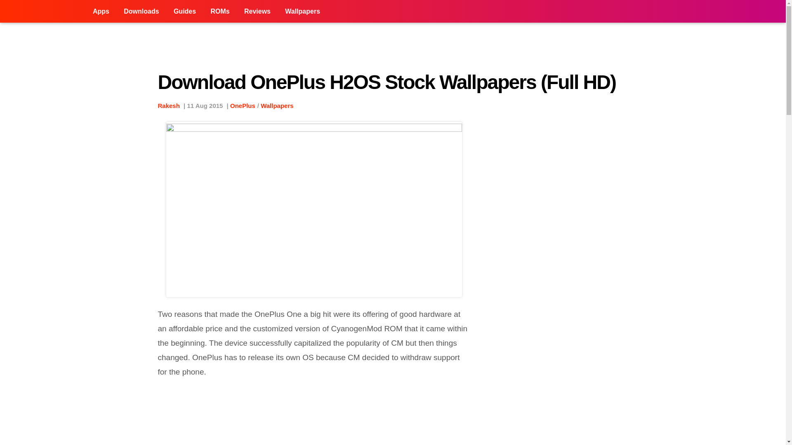 Image resolution: width=792 pixels, height=445 pixels. I want to click on Rakesh, so click(168, 105).